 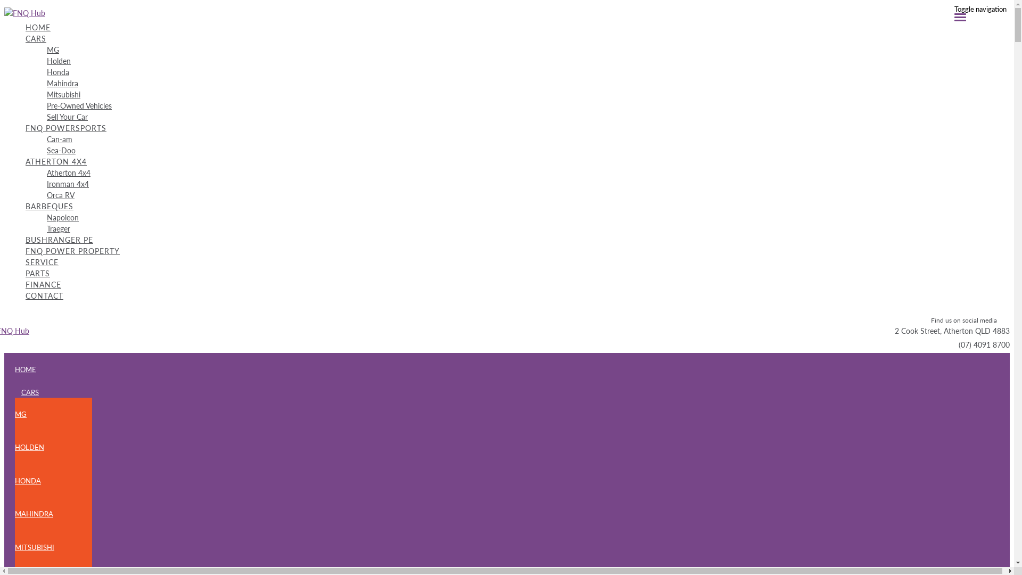 What do you see at coordinates (528, 184) in the screenshot?
I see `Ironman 4x4` at bounding box center [528, 184].